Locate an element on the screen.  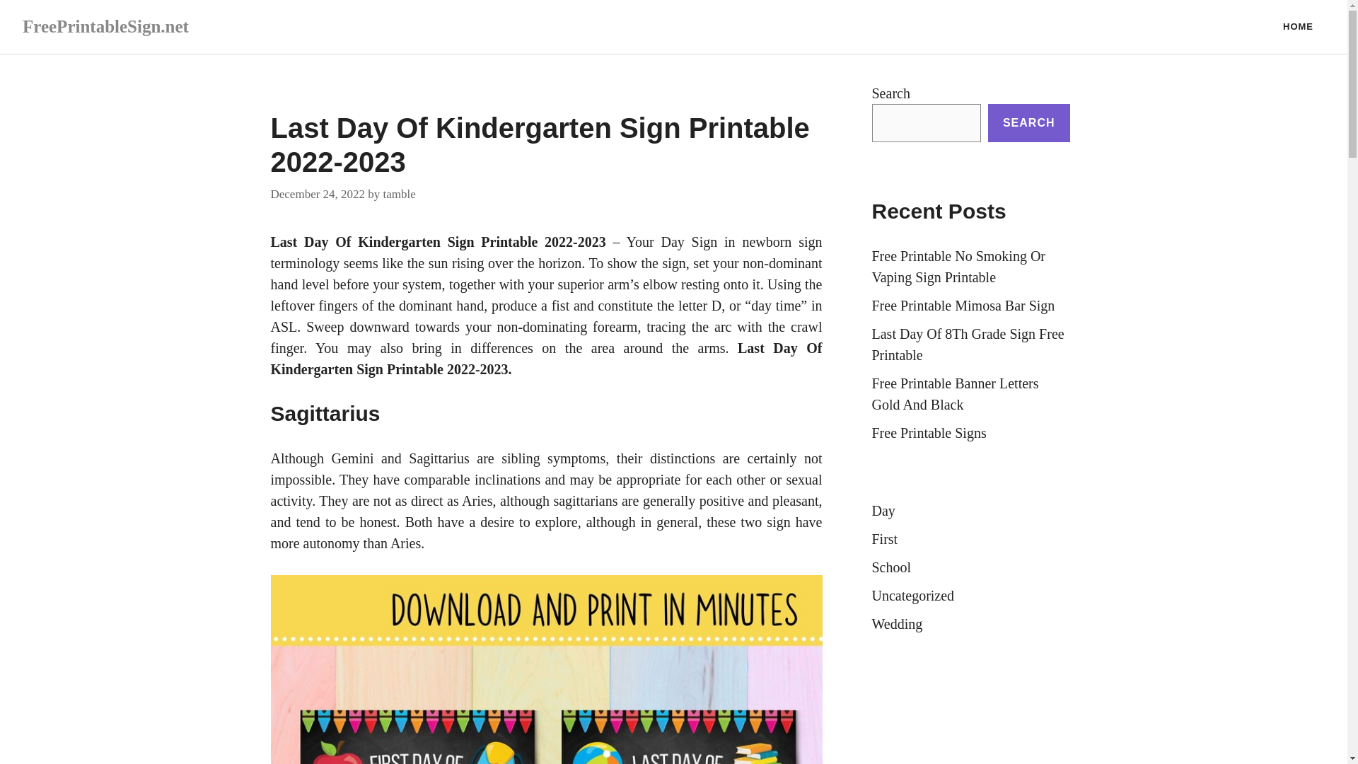
Wedding is located at coordinates (897, 624).